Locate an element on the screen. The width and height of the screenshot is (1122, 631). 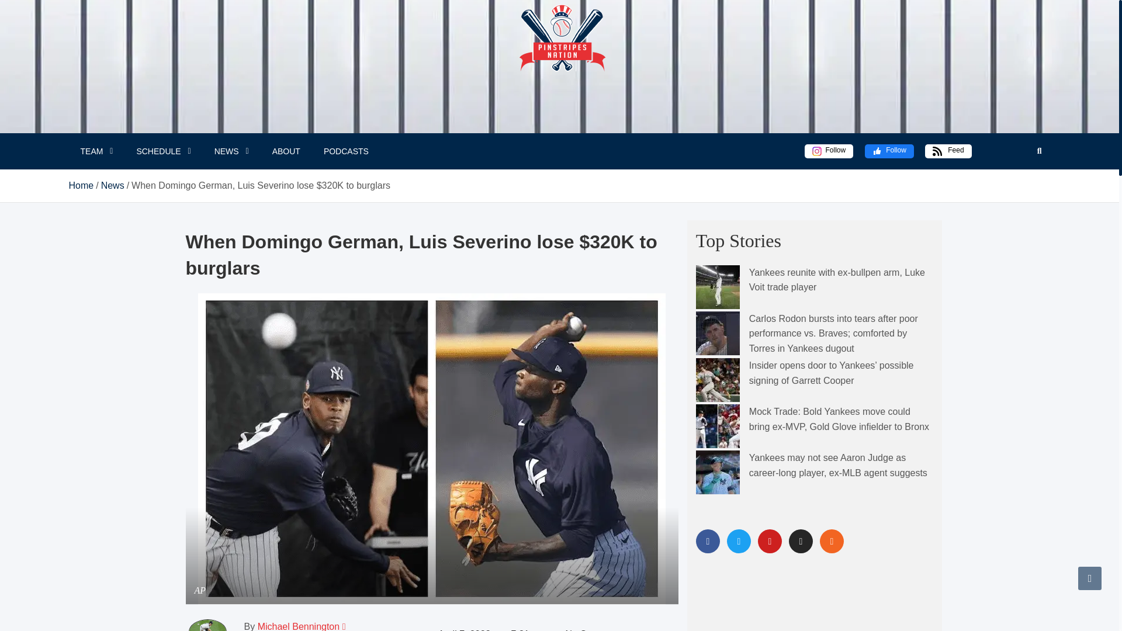
Follow Pinstripes Nation's Page on Instagram is located at coordinates (829, 151).